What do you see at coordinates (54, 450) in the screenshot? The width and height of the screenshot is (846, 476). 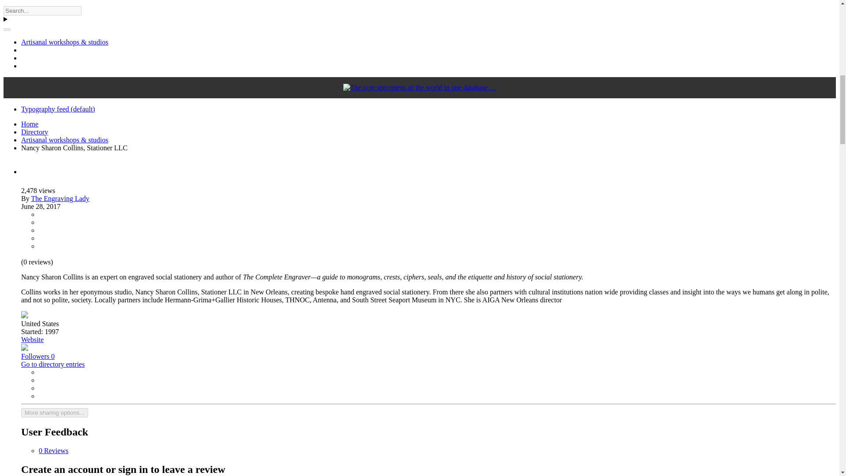 I see `0 Reviews` at bounding box center [54, 450].